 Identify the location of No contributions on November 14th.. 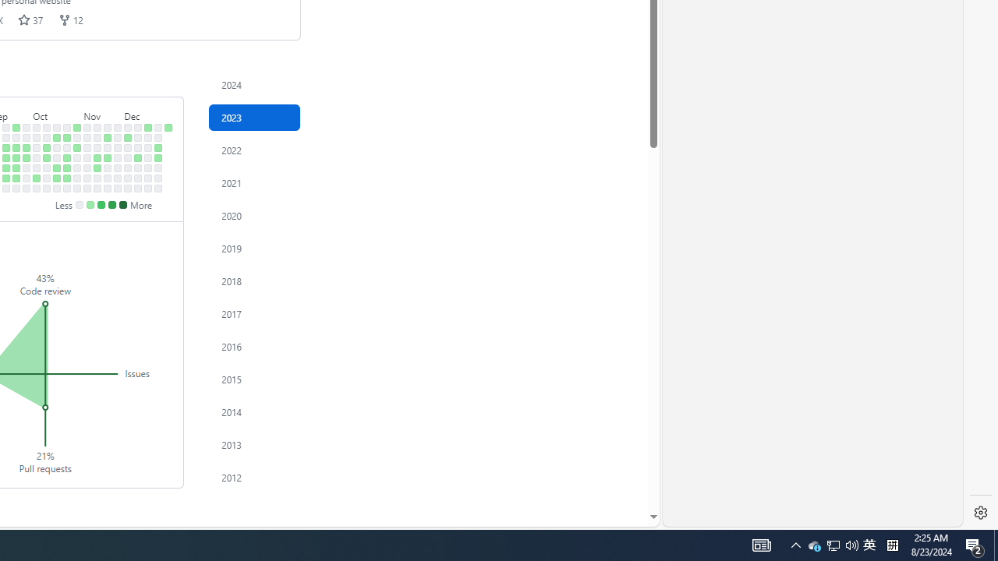
(97, 148).